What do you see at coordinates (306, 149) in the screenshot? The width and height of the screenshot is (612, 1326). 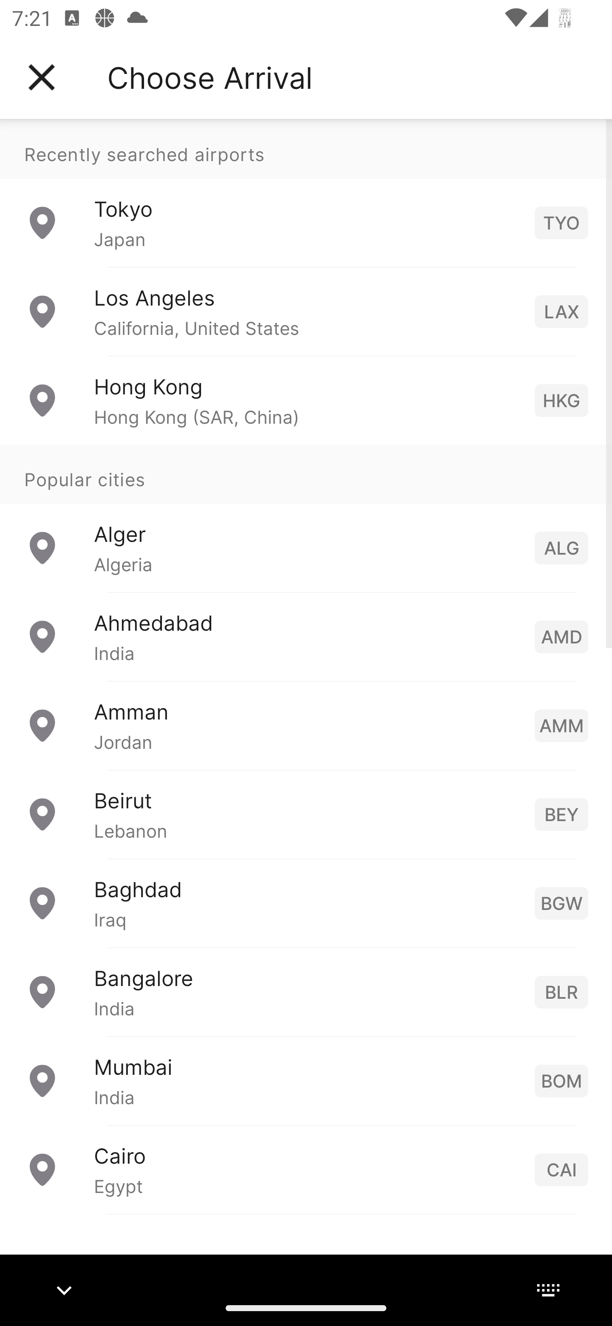 I see `Recently searched airports` at bounding box center [306, 149].